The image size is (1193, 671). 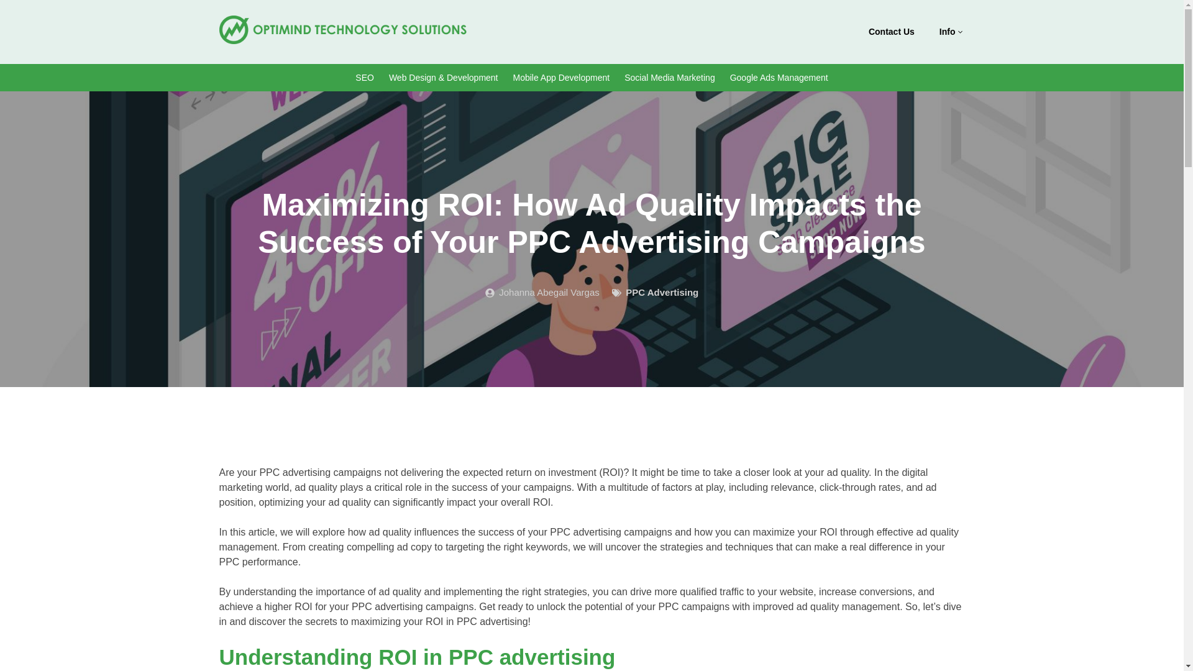 I want to click on Mobile App Development, so click(x=562, y=77).